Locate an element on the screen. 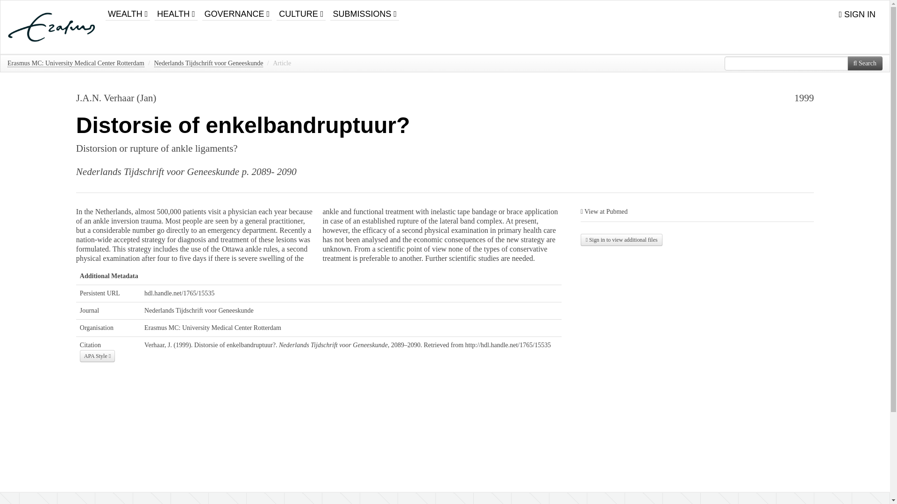  Nederlands Tijdschrift voor Geneeskunde is located at coordinates (209, 63).